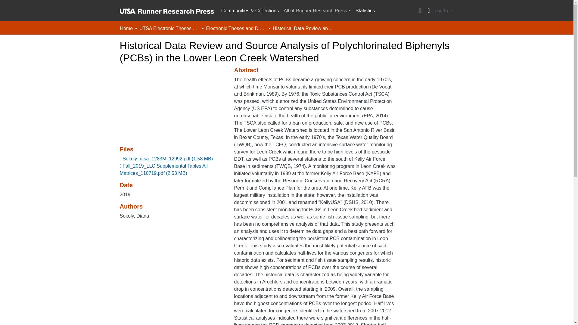  What do you see at coordinates (236, 28) in the screenshot?
I see `Electronic Theses and Dissertations - UTSA Access Only` at bounding box center [236, 28].